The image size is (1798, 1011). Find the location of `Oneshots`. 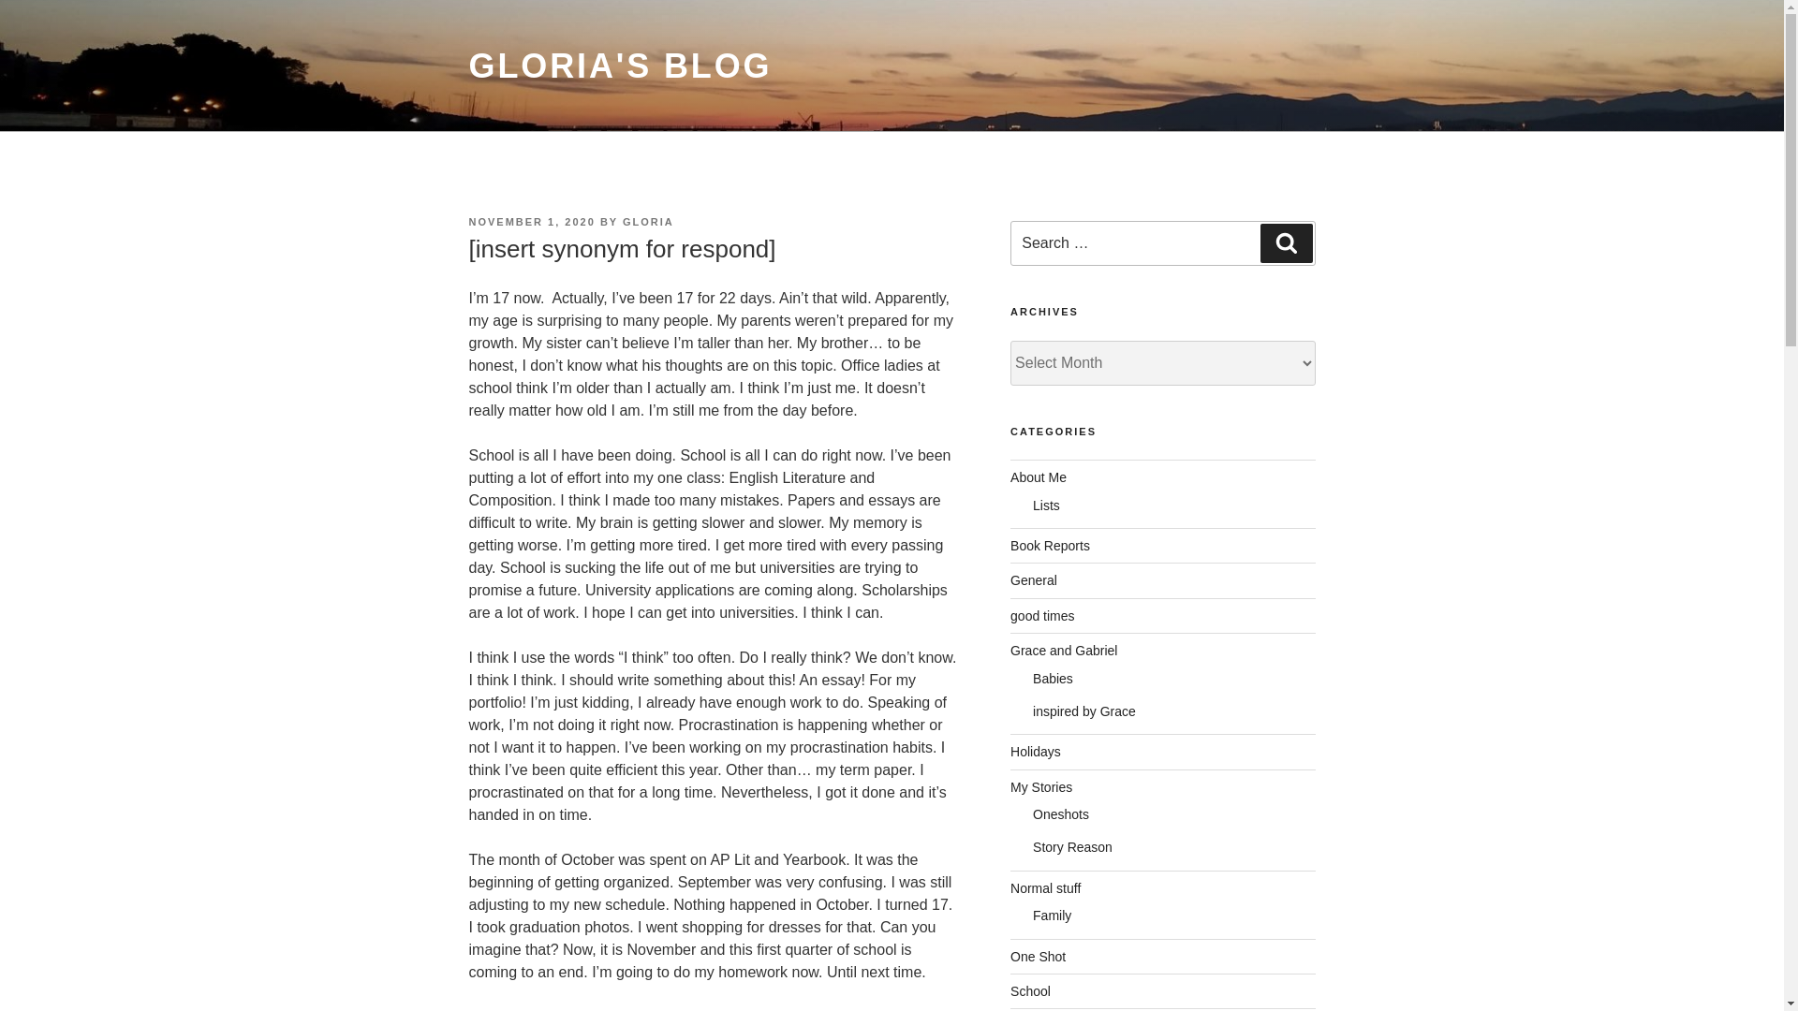

Oneshots is located at coordinates (1060, 814).